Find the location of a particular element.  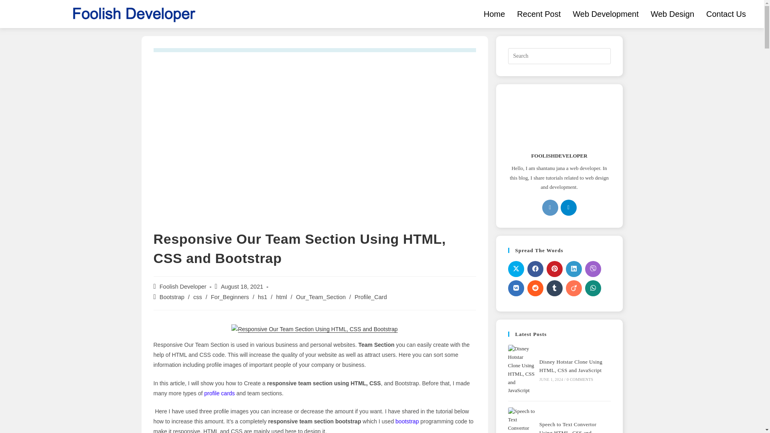

Share on Facebook is located at coordinates (535, 269).